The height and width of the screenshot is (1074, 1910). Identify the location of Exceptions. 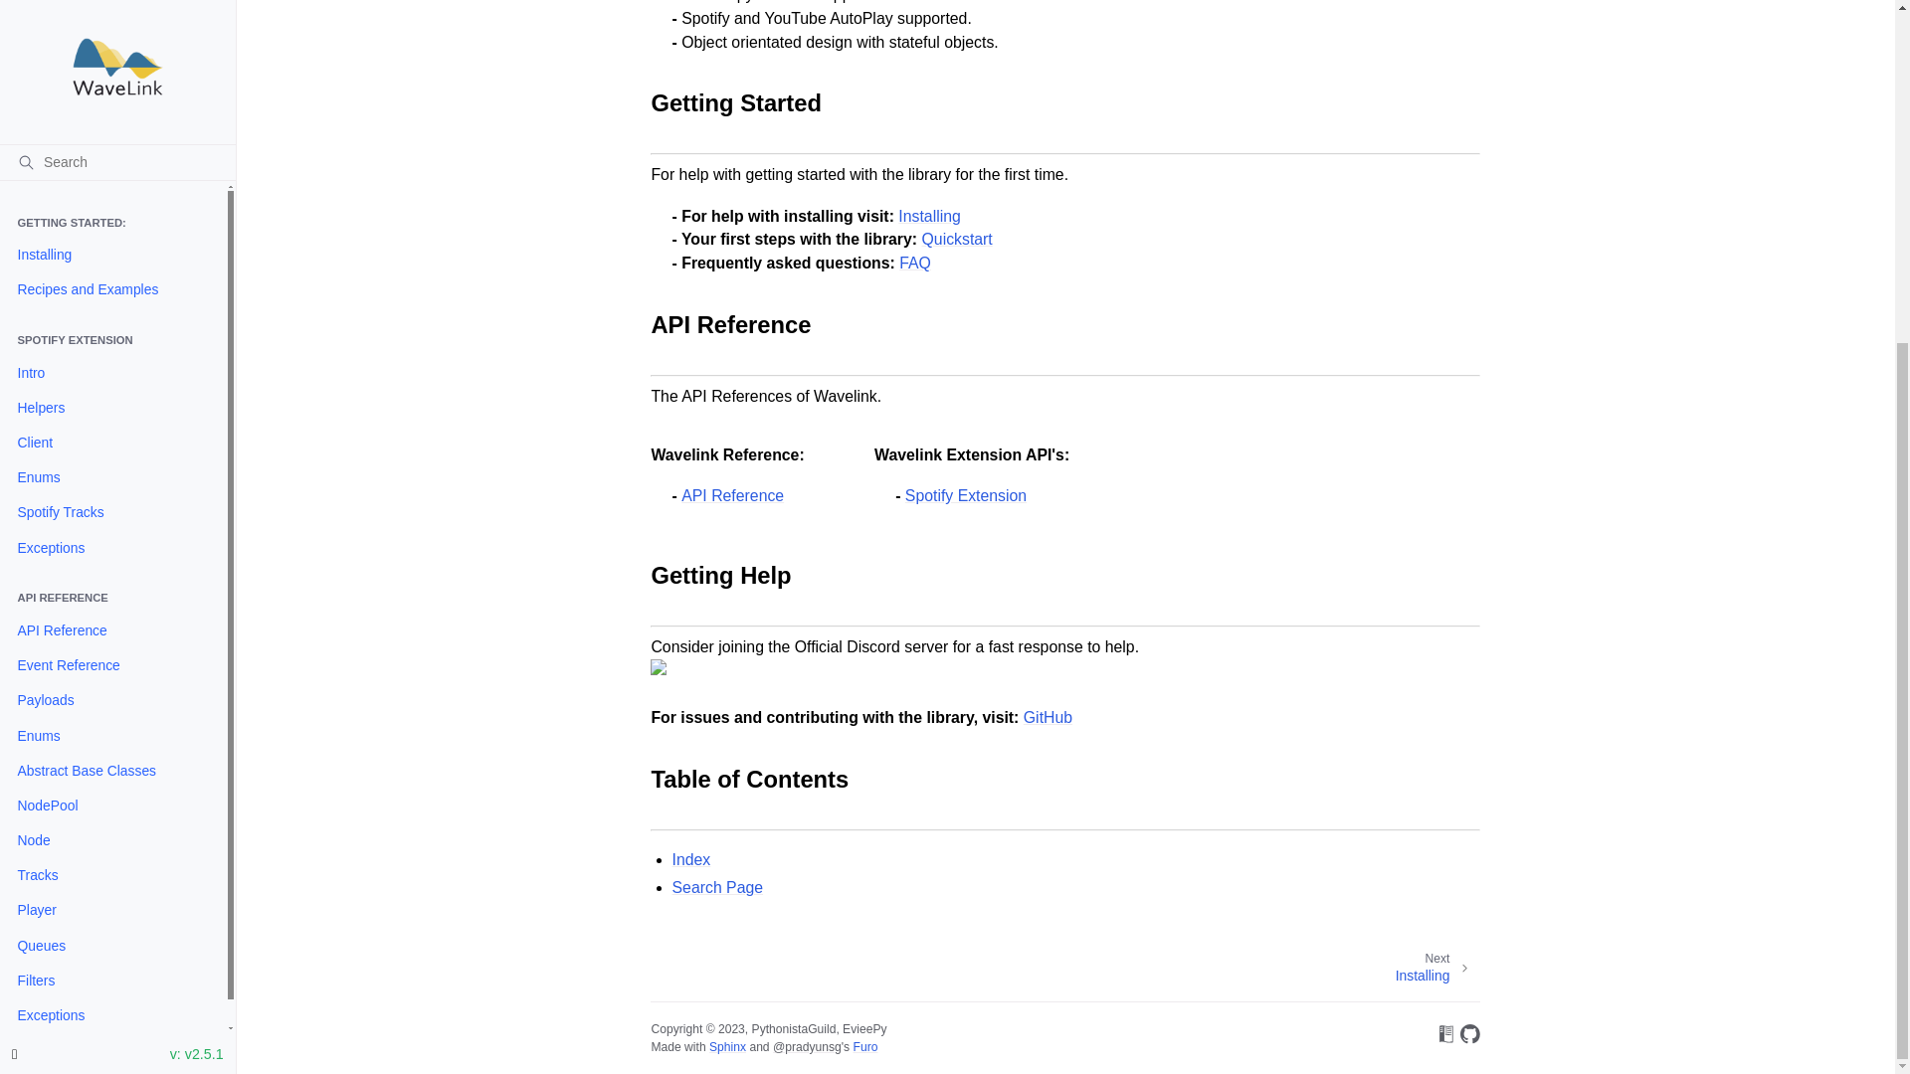
(112, 523).